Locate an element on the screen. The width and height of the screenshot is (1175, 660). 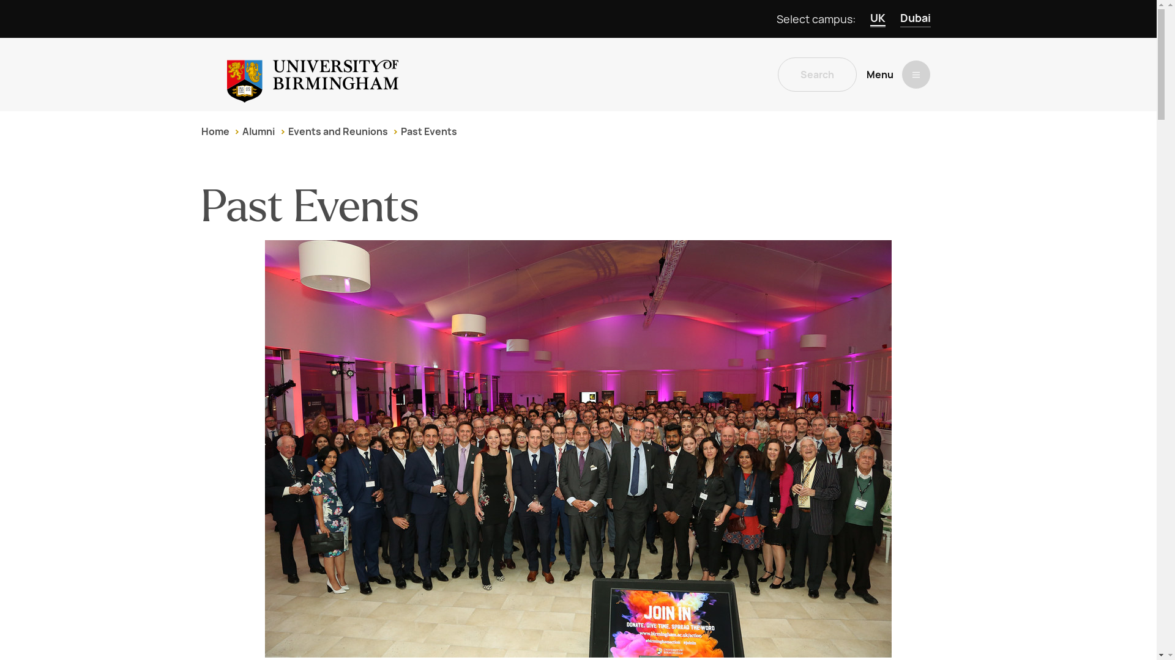
Dubai is located at coordinates (915, 19).